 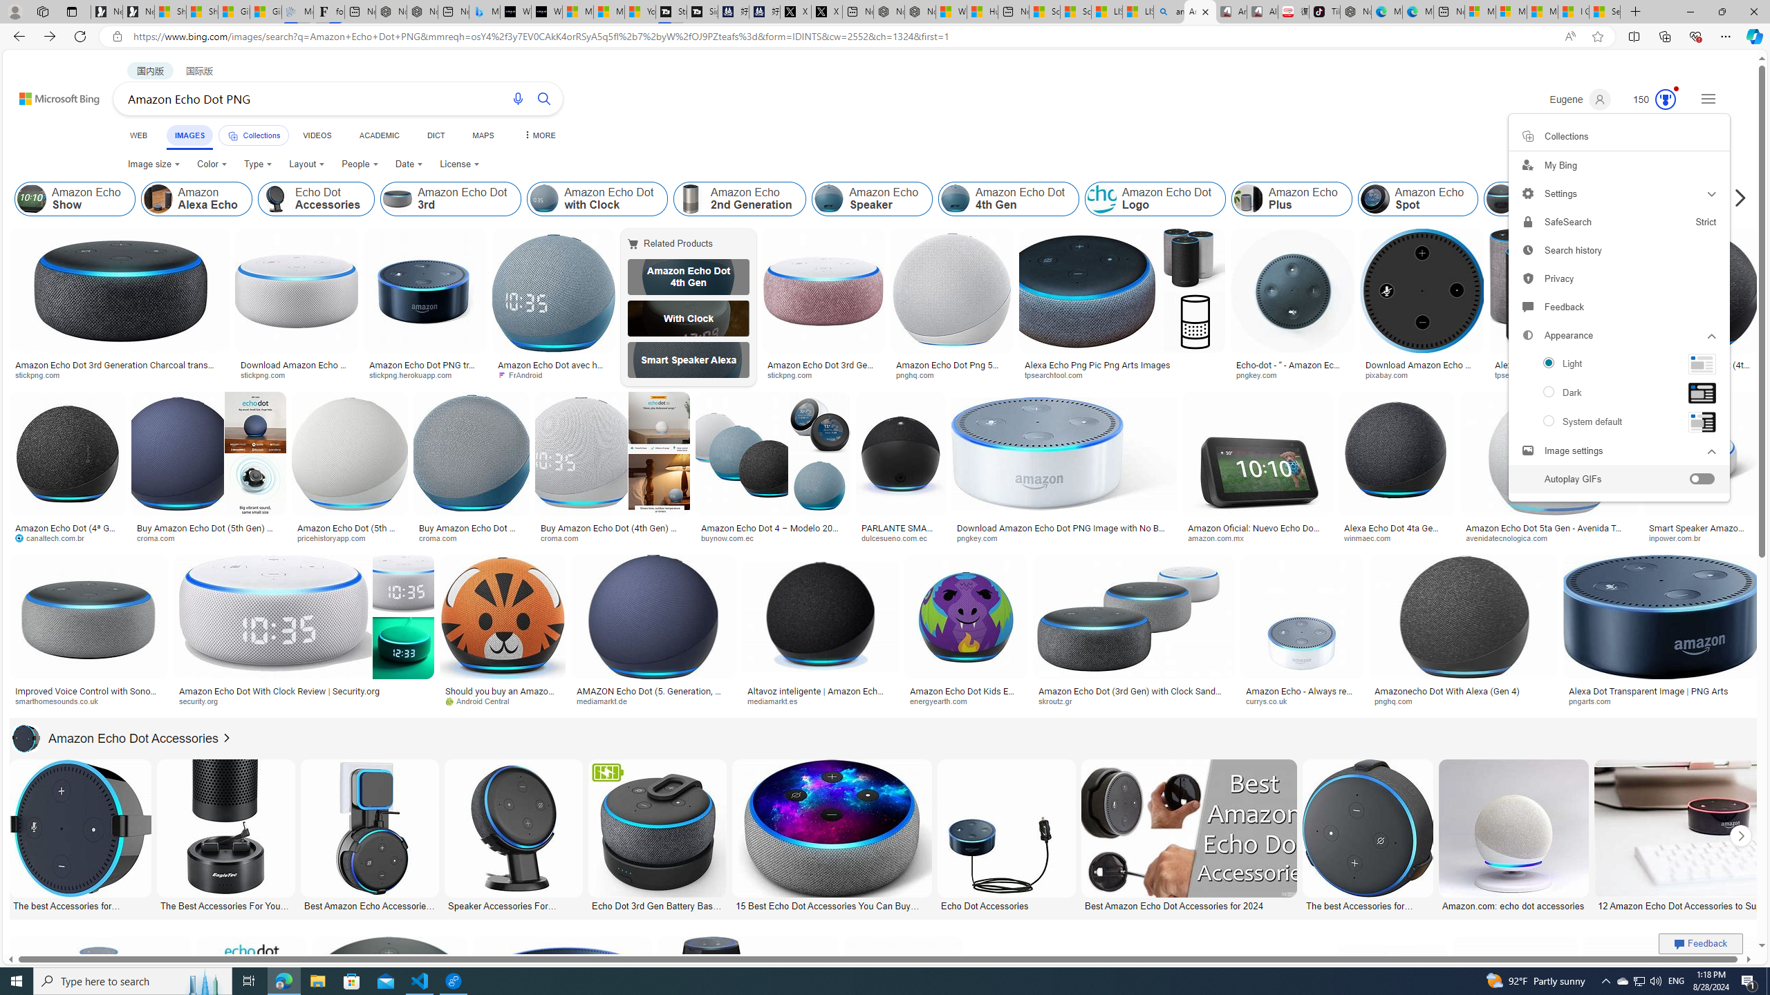 I want to click on Amazon Echo Dot with Clock, so click(x=597, y=199).